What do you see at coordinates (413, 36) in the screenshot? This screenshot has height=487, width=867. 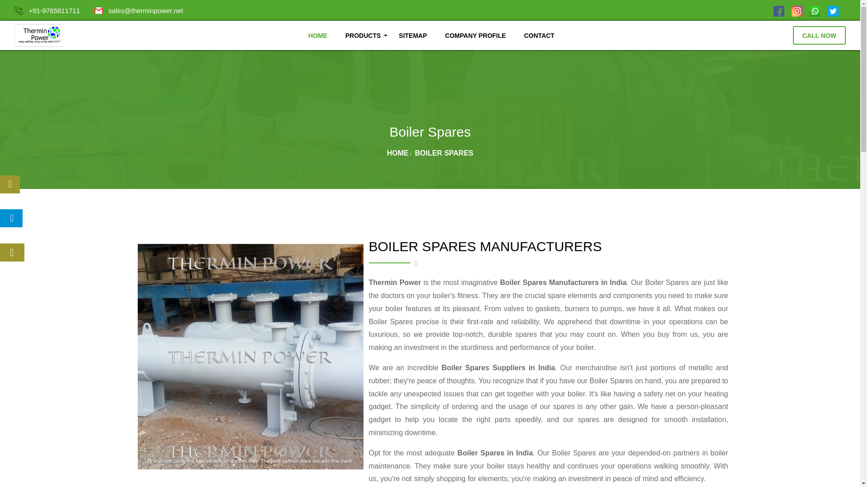 I see `SITEMAP` at bounding box center [413, 36].